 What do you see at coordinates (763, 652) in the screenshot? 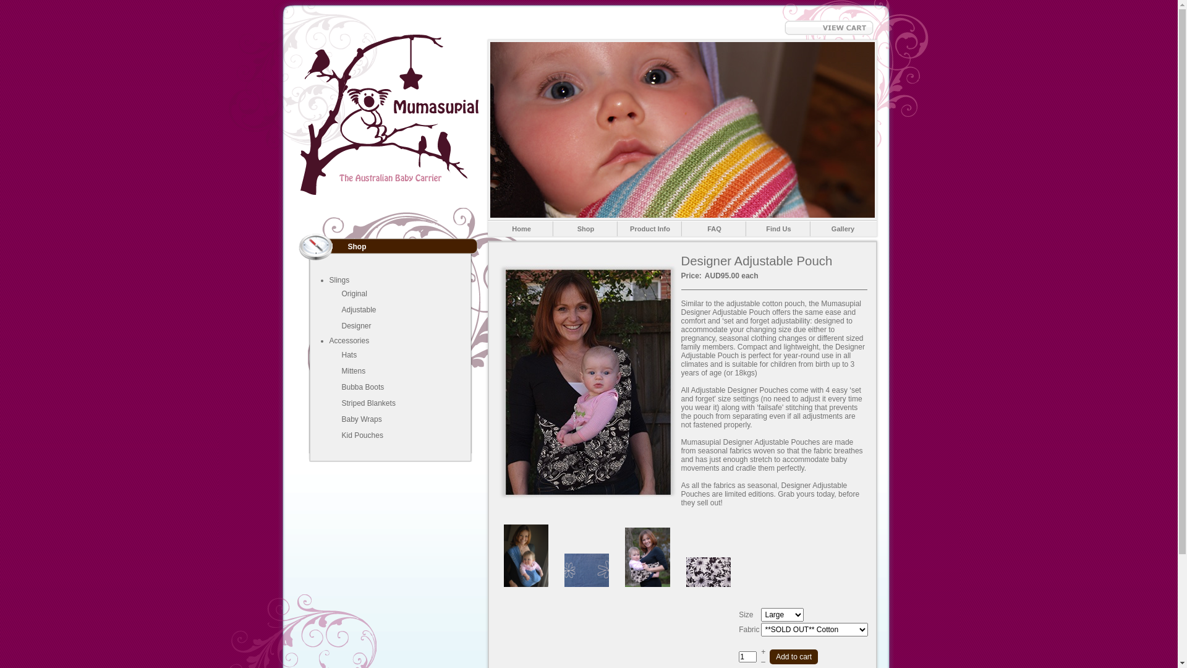
I see `+` at bounding box center [763, 652].